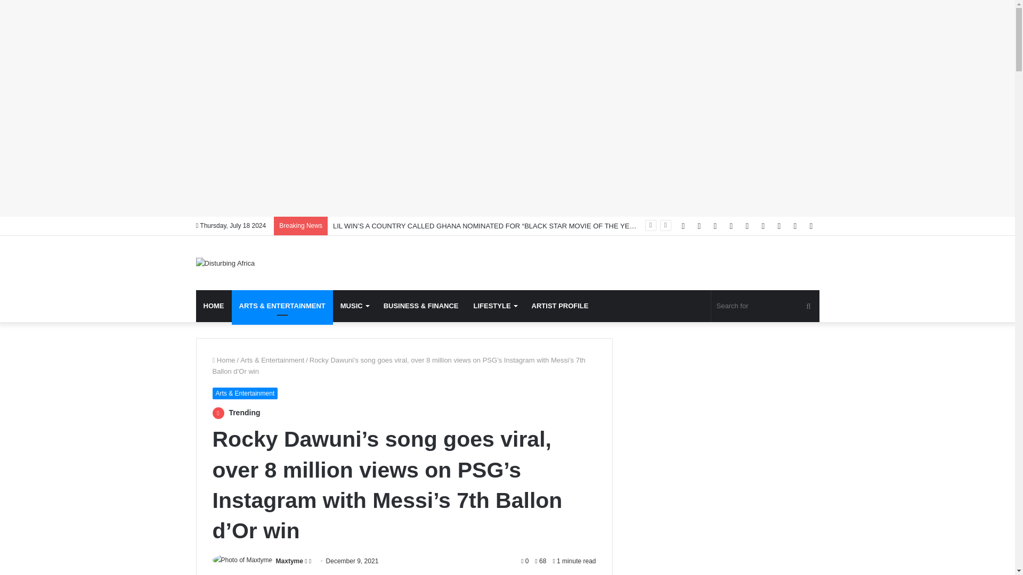 This screenshot has height=575, width=1023. I want to click on Maxtyme, so click(289, 561).